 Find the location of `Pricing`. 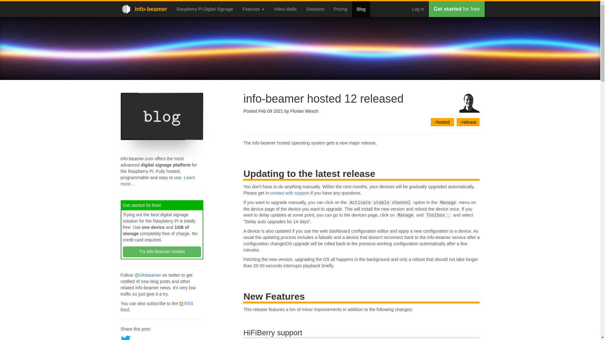

Pricing is located at coordinates (340, 9).